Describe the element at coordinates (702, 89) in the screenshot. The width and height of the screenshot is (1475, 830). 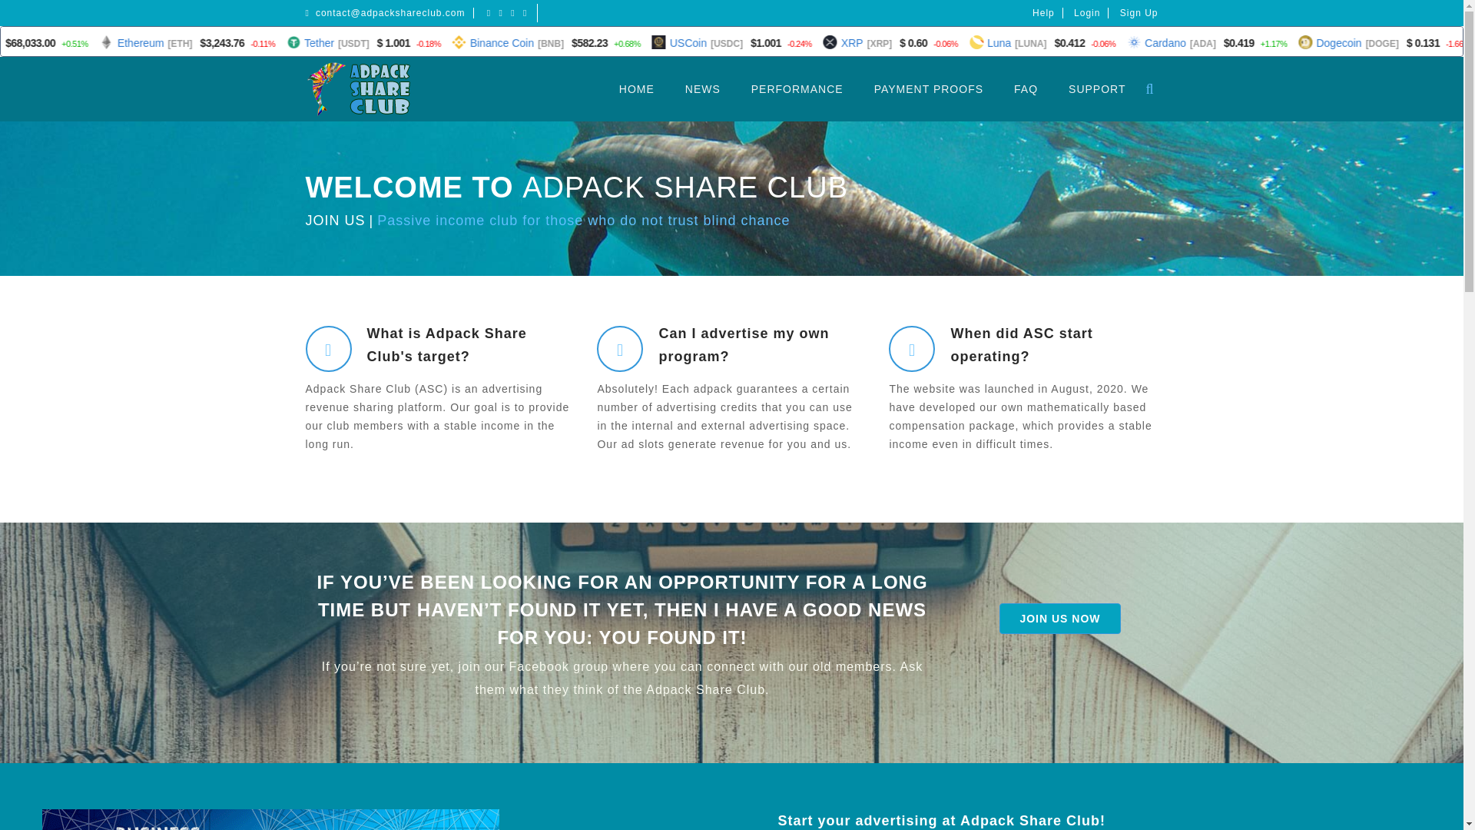
I see `NEWS` at that location.